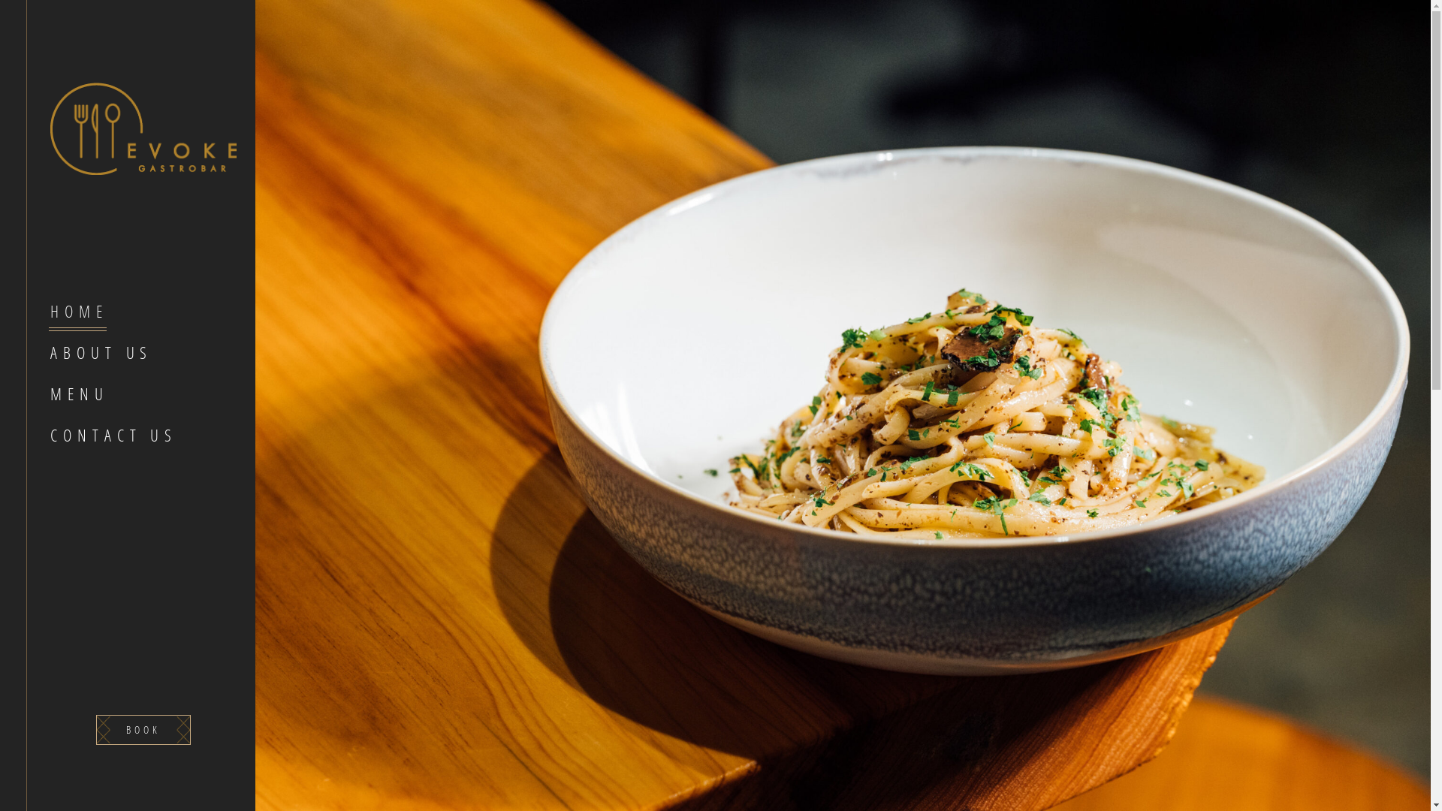  I want to click on CONTACT US, so click(143, 436).